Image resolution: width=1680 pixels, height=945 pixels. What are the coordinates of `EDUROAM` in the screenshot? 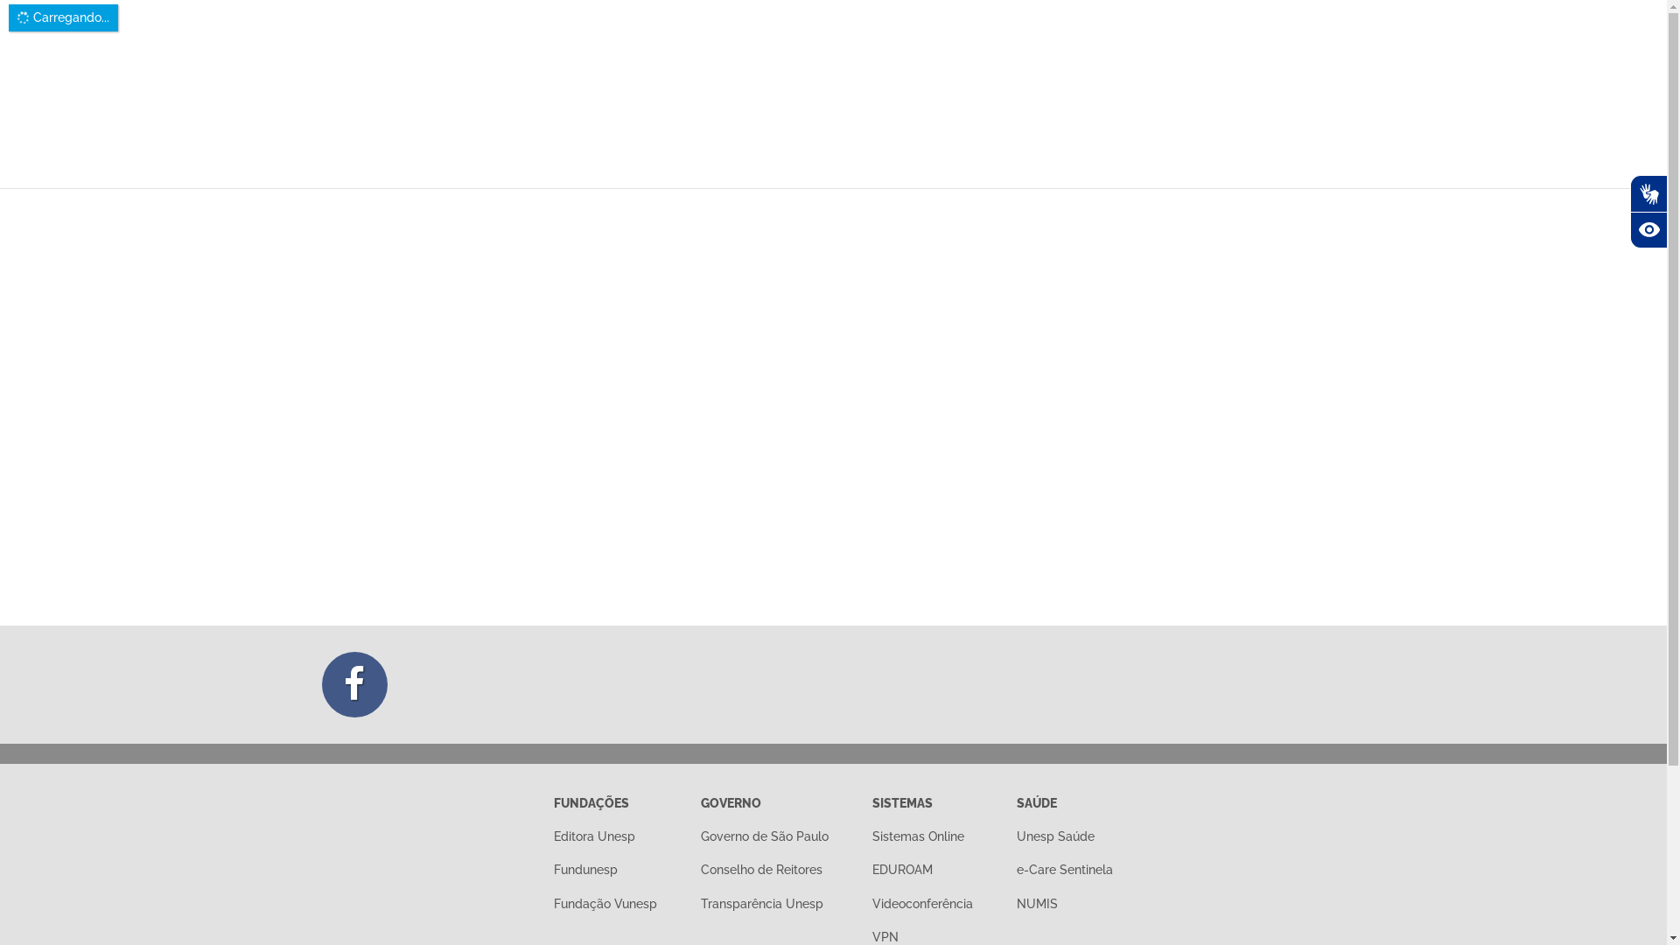 It's located at (903, 870).